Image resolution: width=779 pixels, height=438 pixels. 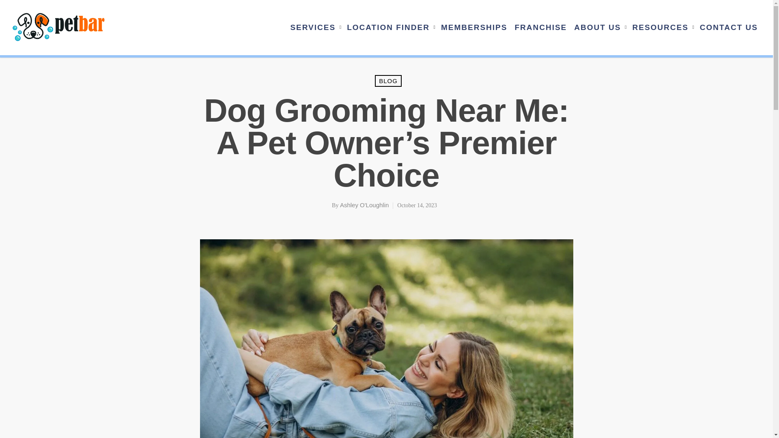 What do you see at coordinates (314, 33) in the screenshot?
I see `SERVICES` at bounding box center [314, 33].